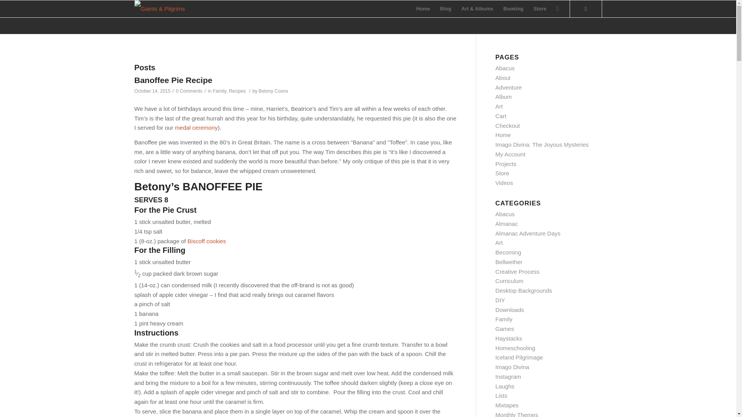  What do you see at coordinates (499, 242) in the screenshot?
I see `Art` at bounding box center [499, 242].